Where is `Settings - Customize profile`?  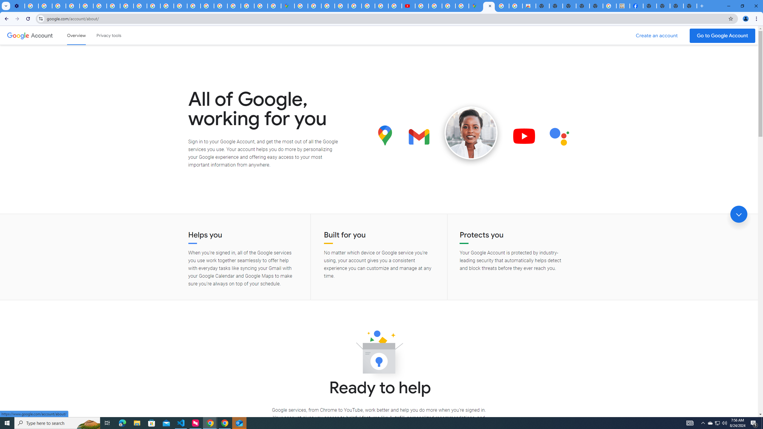
Settings - Customize profile is located at coordinates (18, 6).